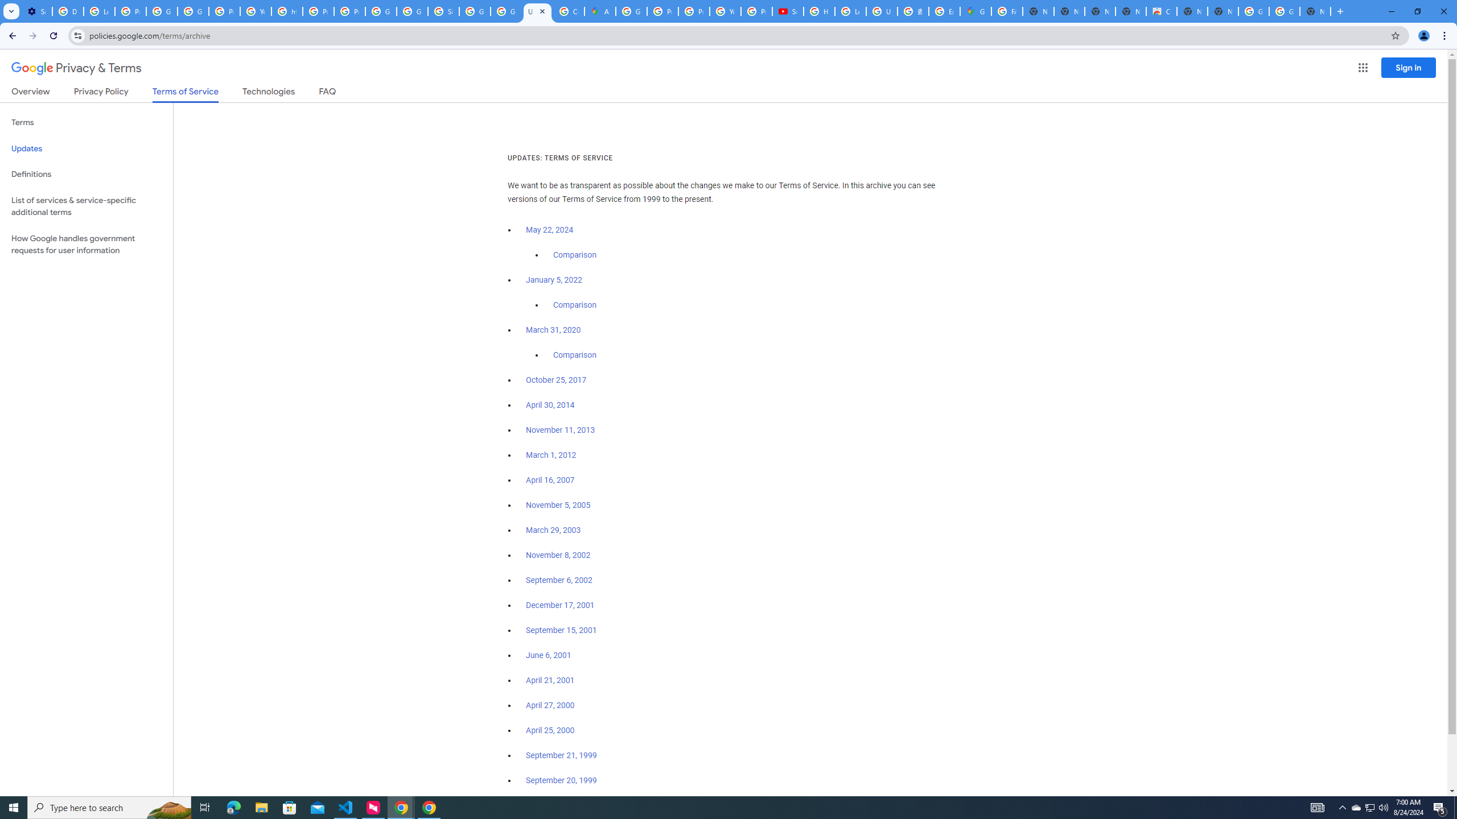  Describe the element at coordinates (269, 93) in the screenshot. I see `Technologies` at that location.